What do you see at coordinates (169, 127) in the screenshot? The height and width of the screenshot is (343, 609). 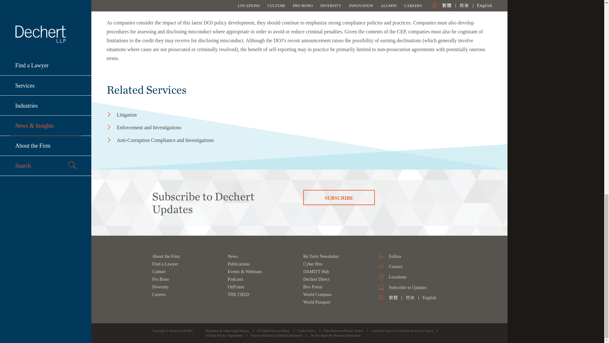 I see `Enforcement and Investigations` at bounding box center [169, 127].